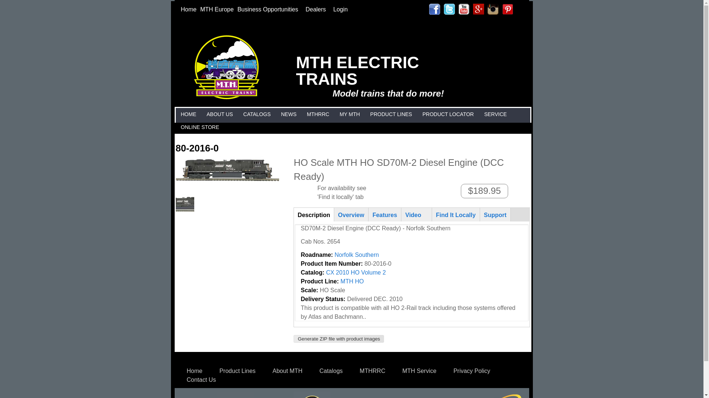 This screenshot has width=709, height=398. I want to click on Login, so click(340, 9).